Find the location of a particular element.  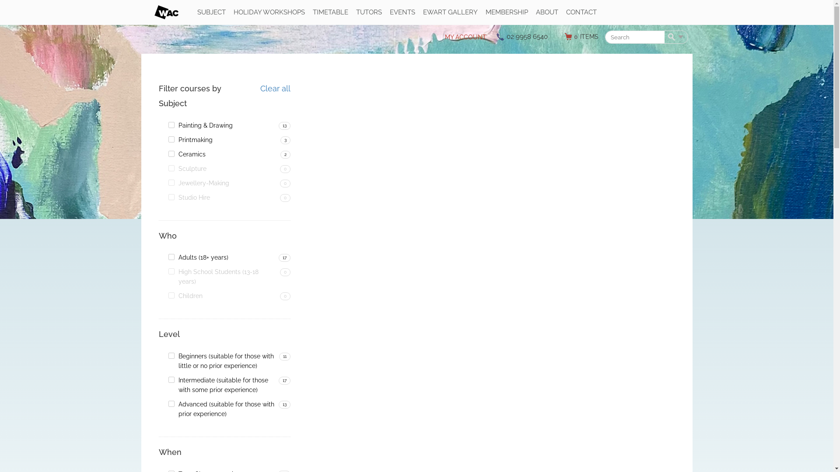

TUTORS is located at coordinates (369, 12).